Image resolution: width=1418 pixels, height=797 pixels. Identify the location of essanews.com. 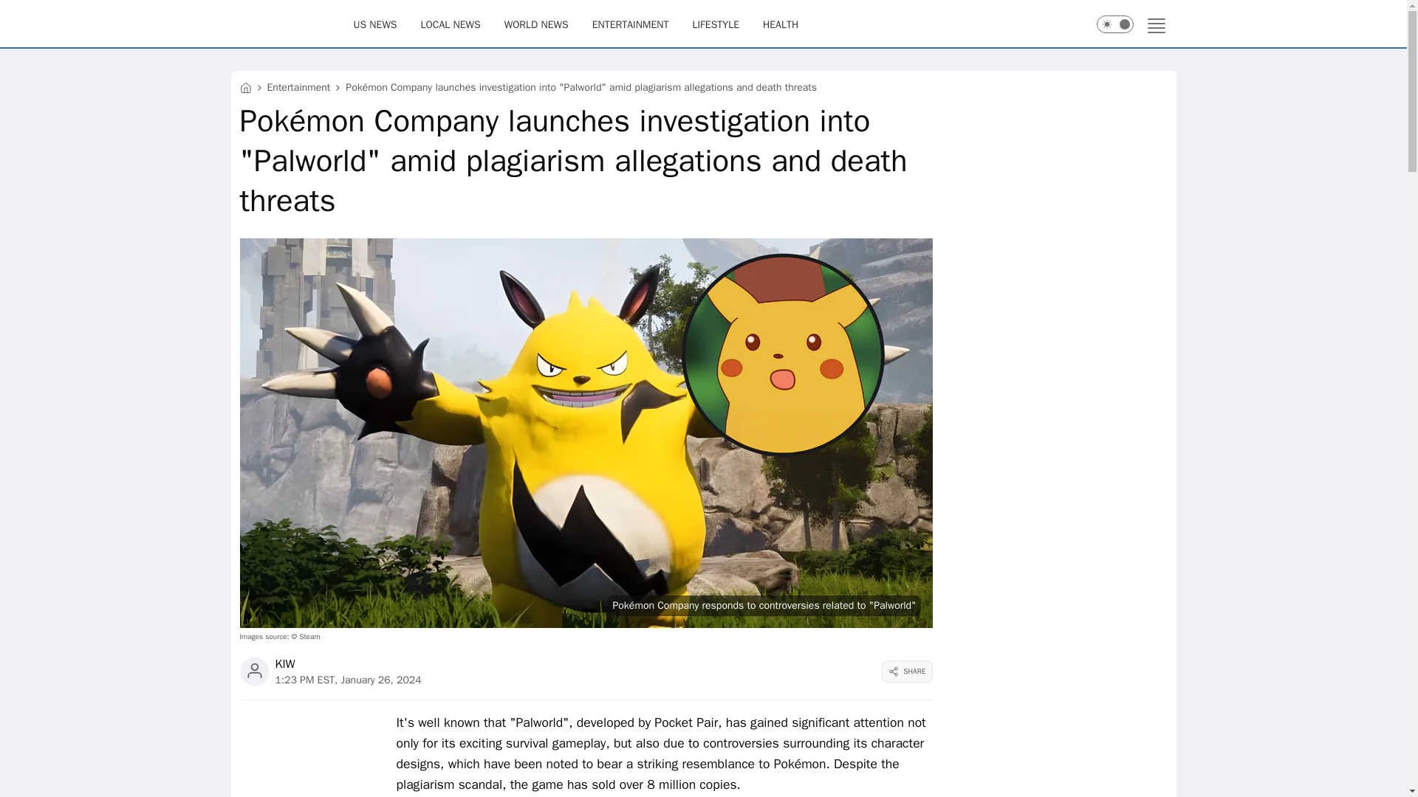
(245, 87).